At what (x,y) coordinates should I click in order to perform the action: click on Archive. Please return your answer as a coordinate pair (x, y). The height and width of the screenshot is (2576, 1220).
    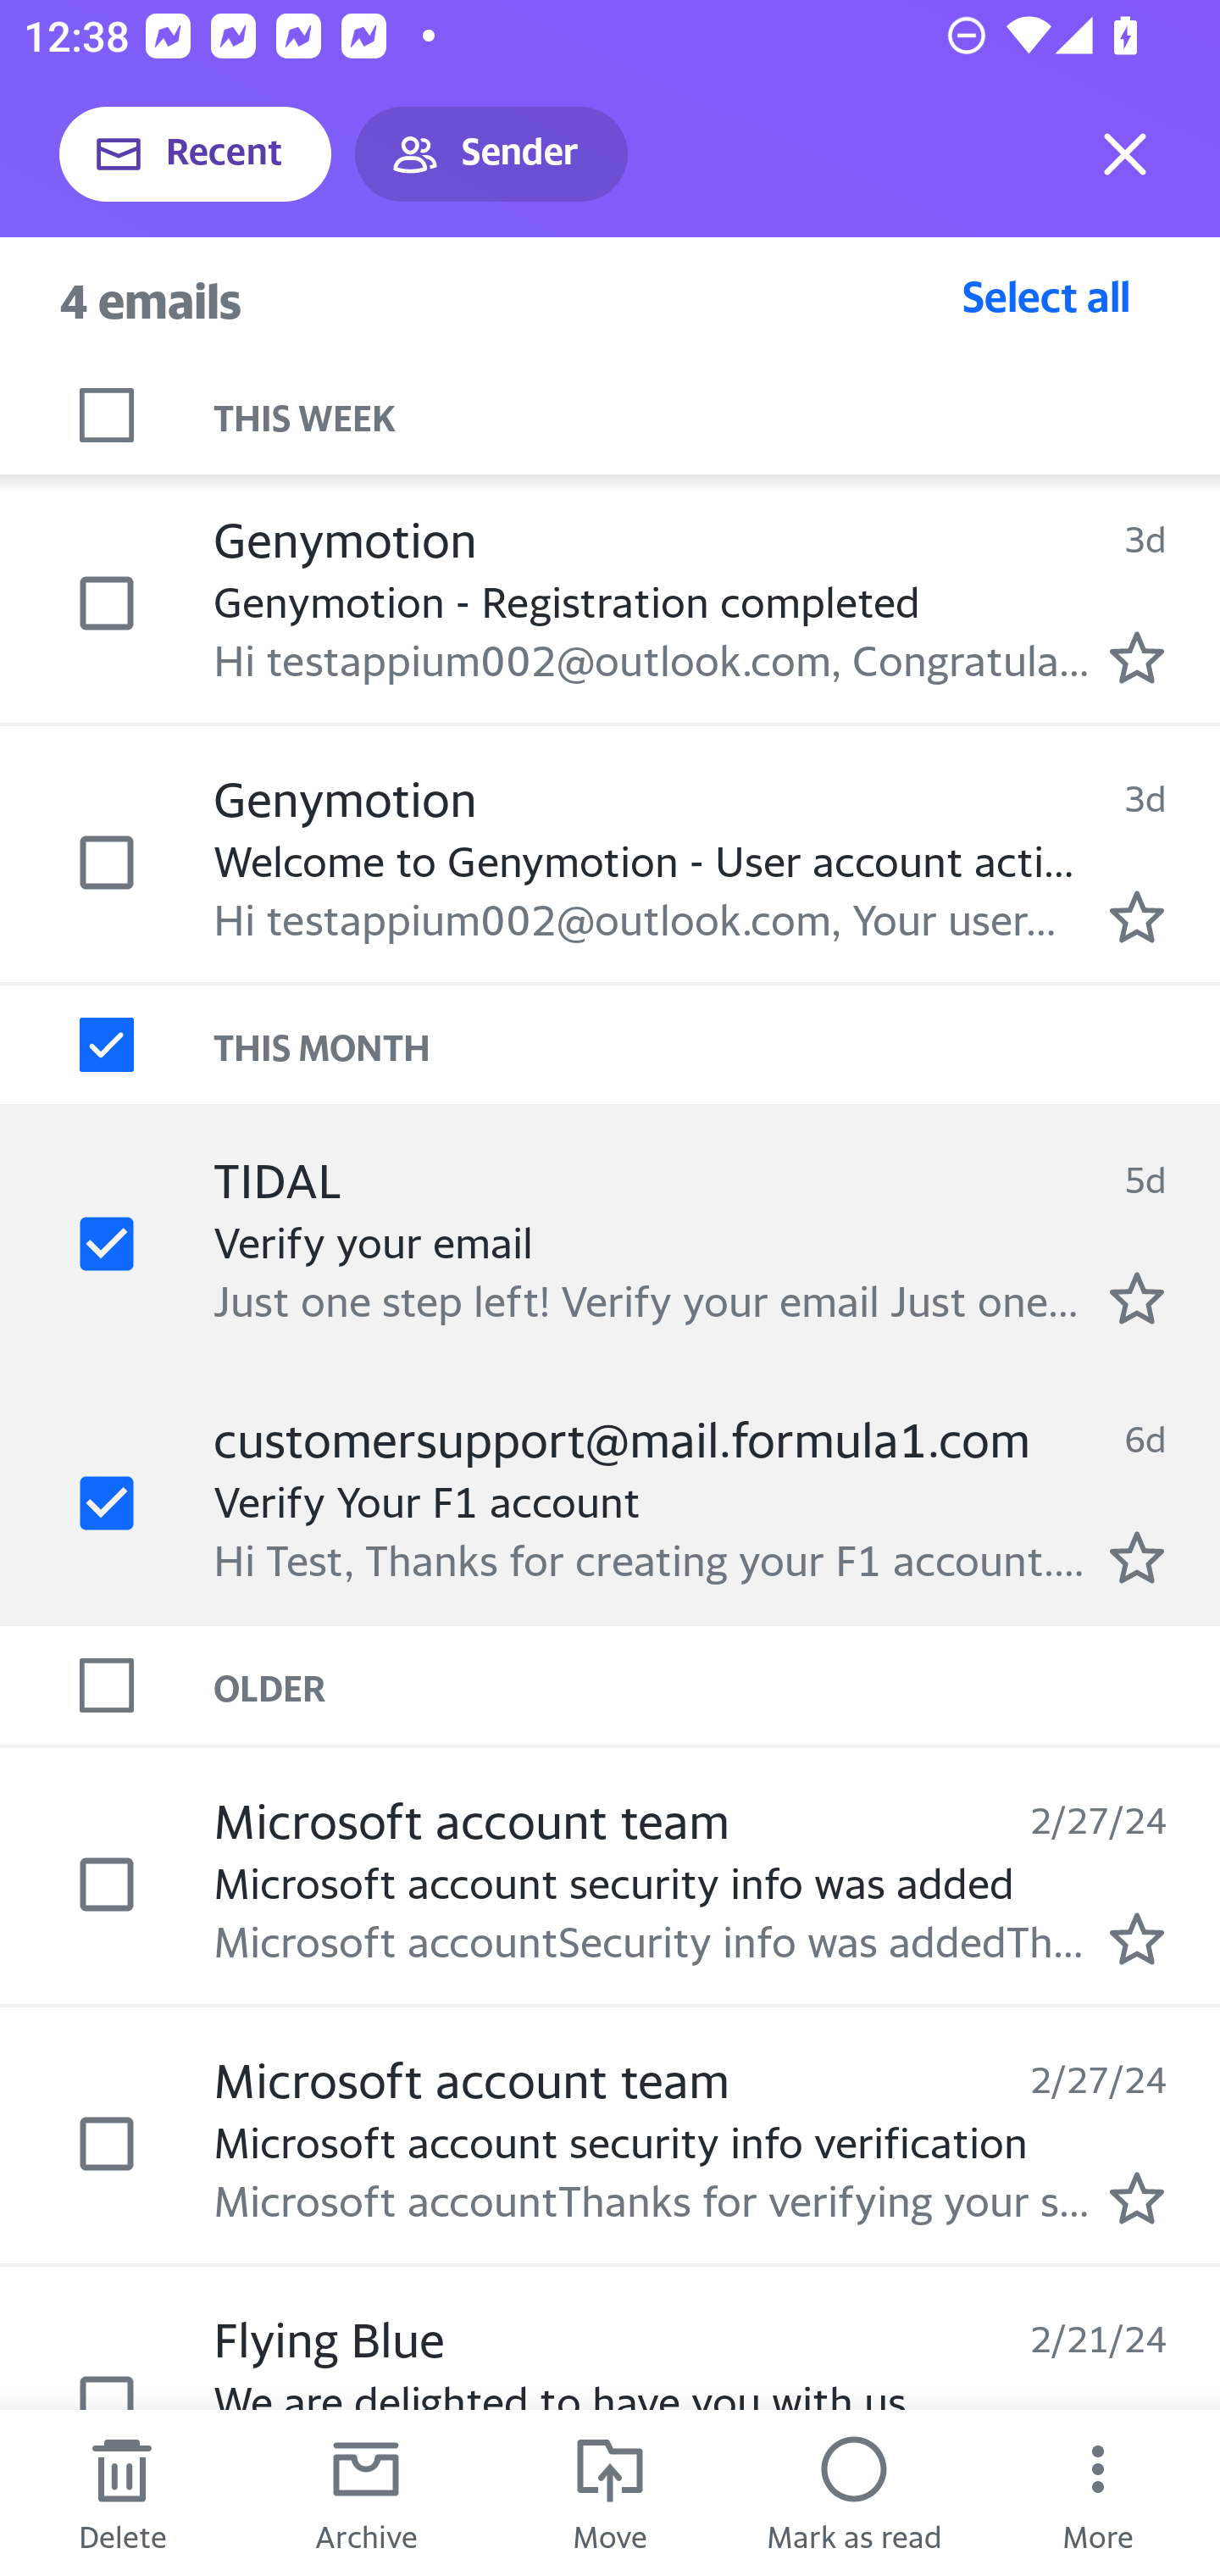
    Looking at the image, I should click on (366, 2493).